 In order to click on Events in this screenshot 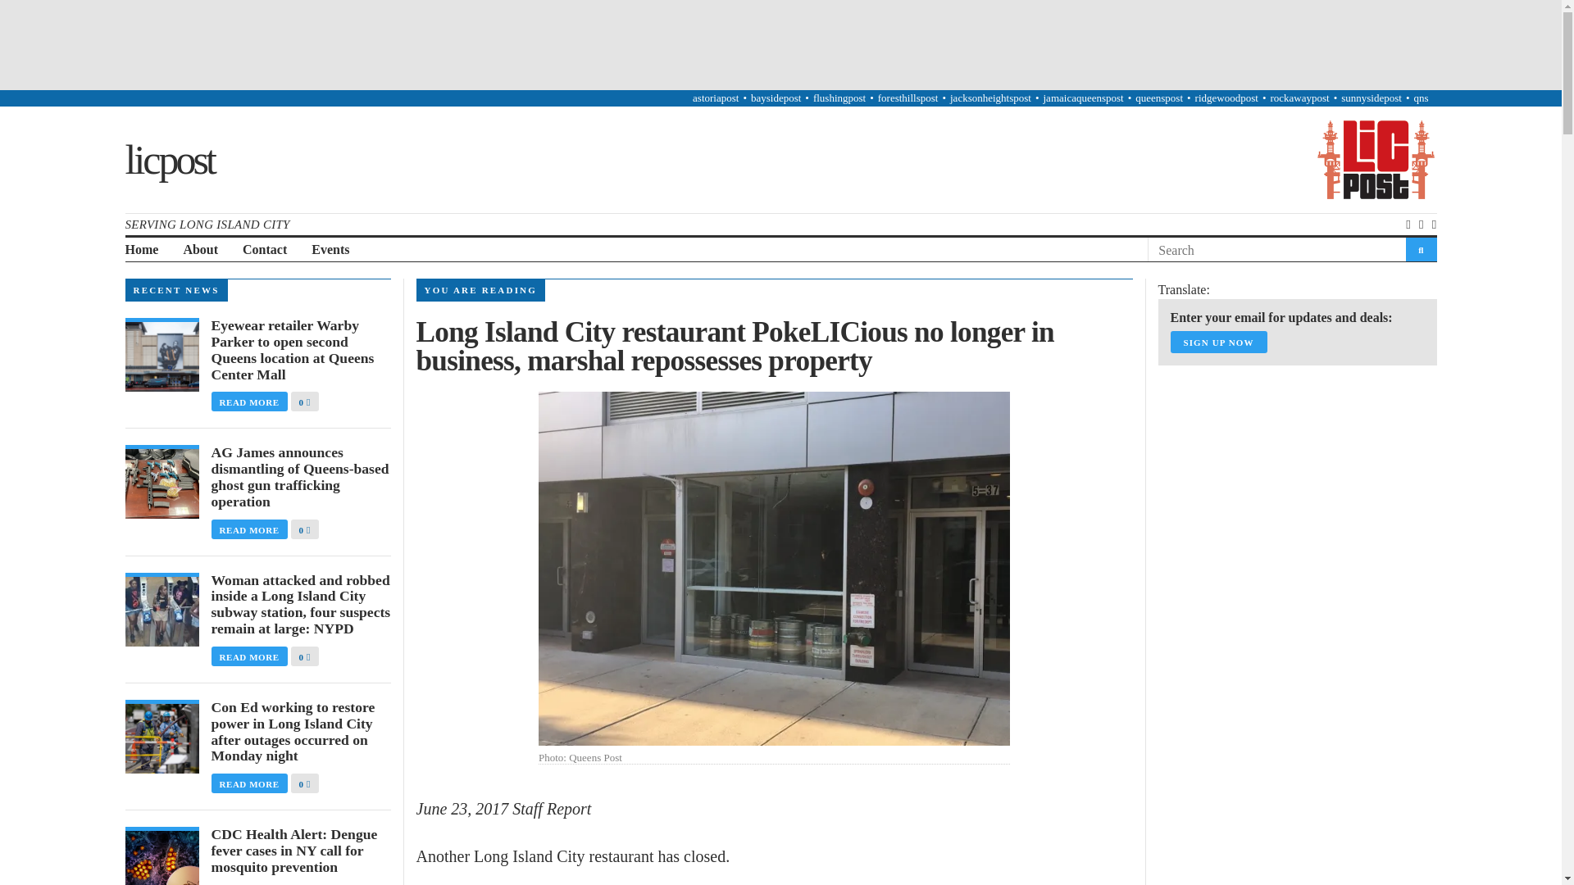, I will do `click(330, 250)`.